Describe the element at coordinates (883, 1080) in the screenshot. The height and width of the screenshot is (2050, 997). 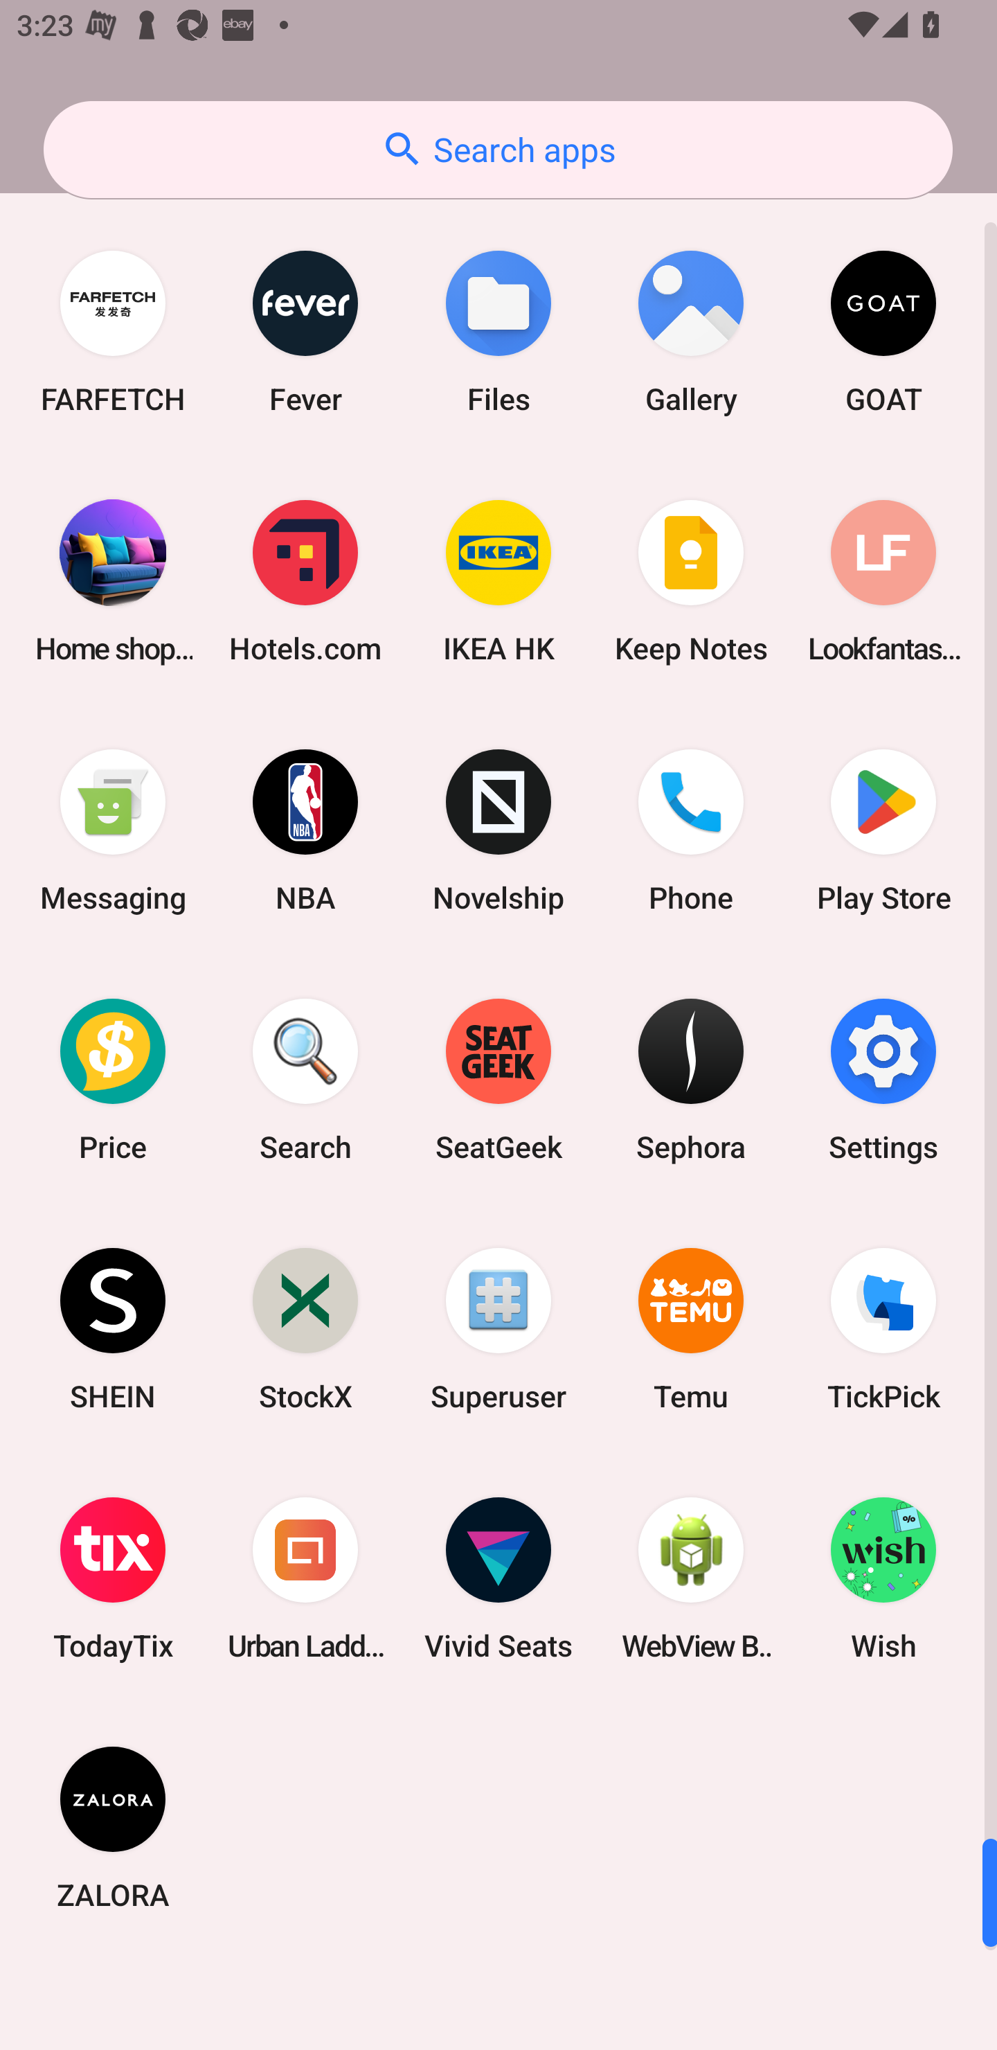
I see `Settings` at that location.